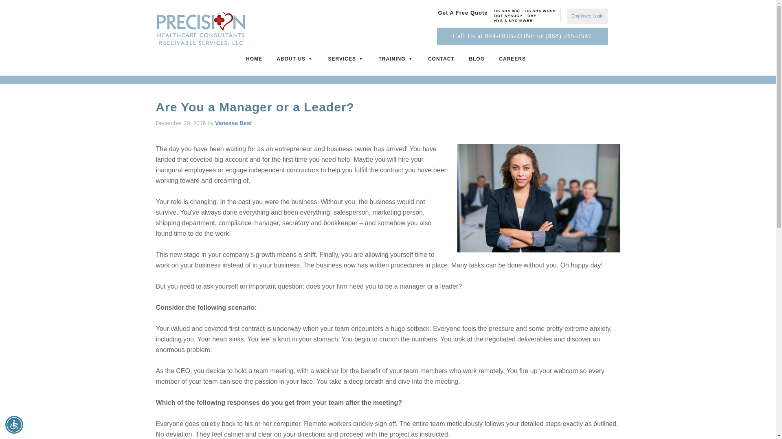 The image size is (782, 439). Describe the element at coordinates (510, 36) in the screenshot. I see `844-HUB-ZONE` at that location.